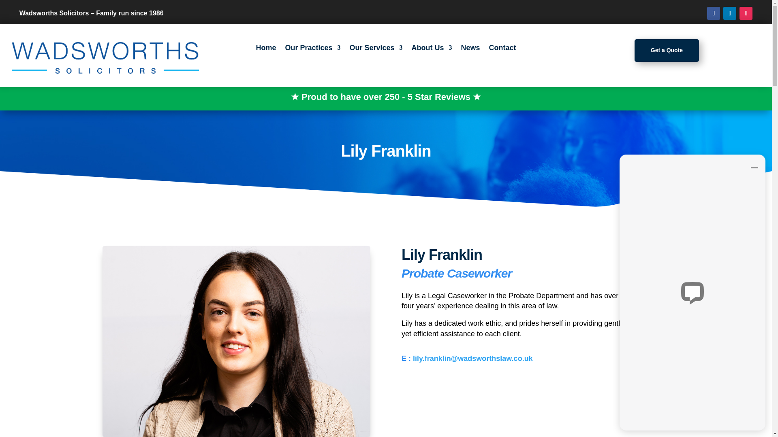 The image size is (778, 437). I want to click on Our Practices, so click(312, 49).